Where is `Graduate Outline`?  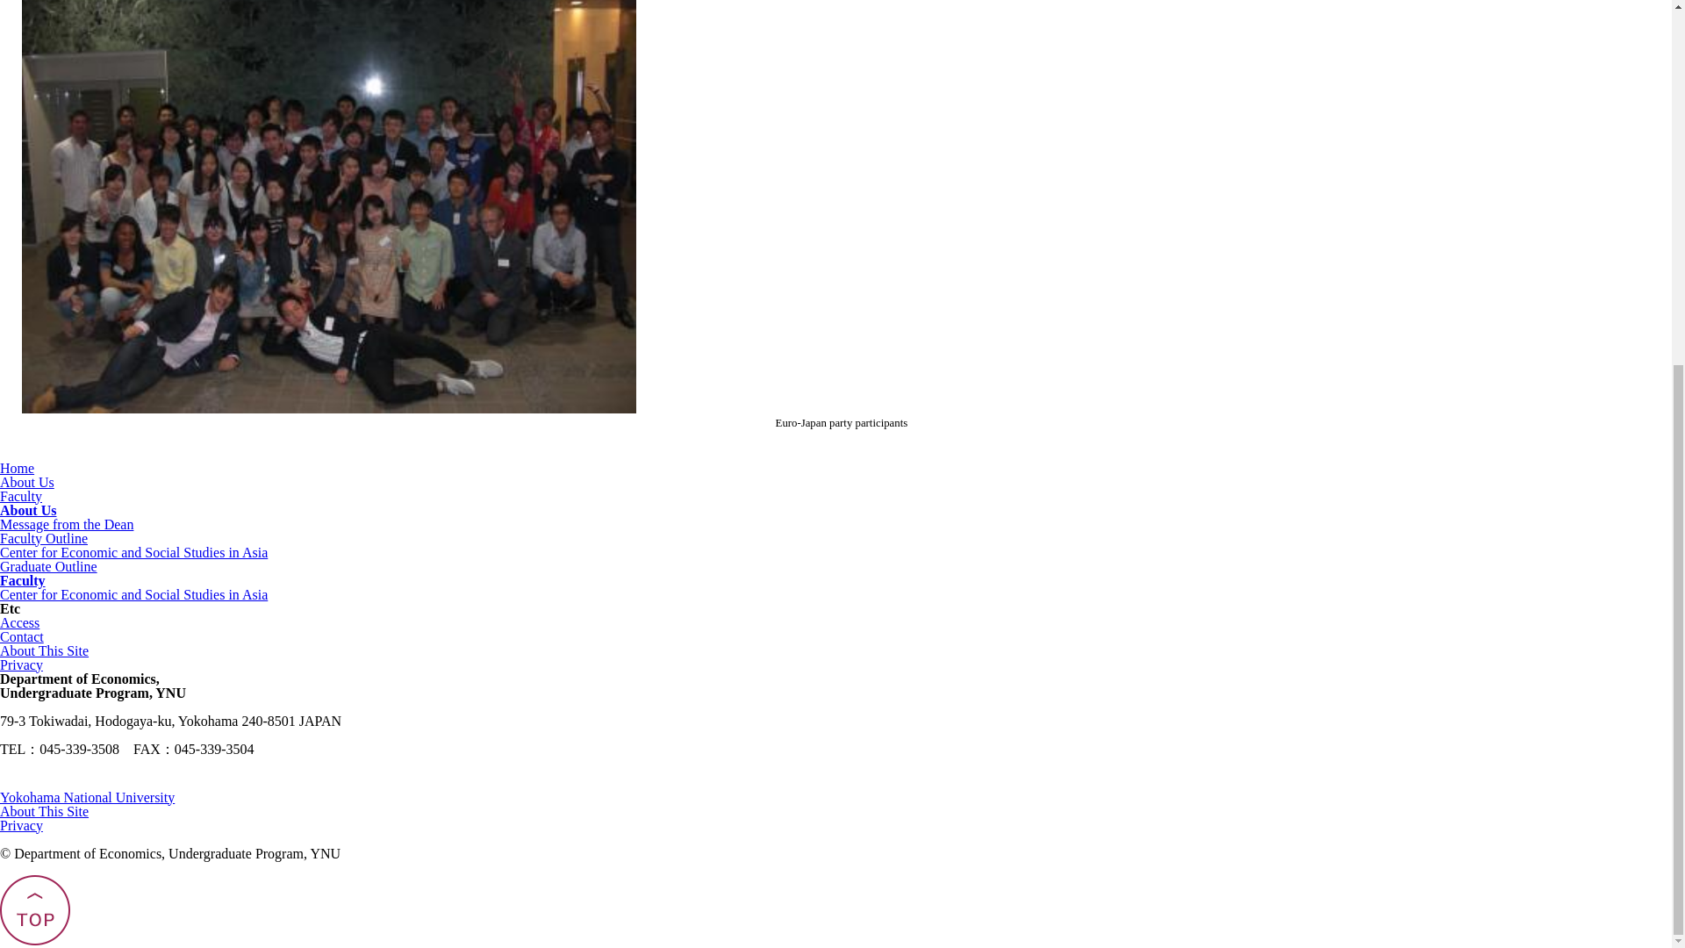 Graduate Outline is located at coordinates (49, 567).